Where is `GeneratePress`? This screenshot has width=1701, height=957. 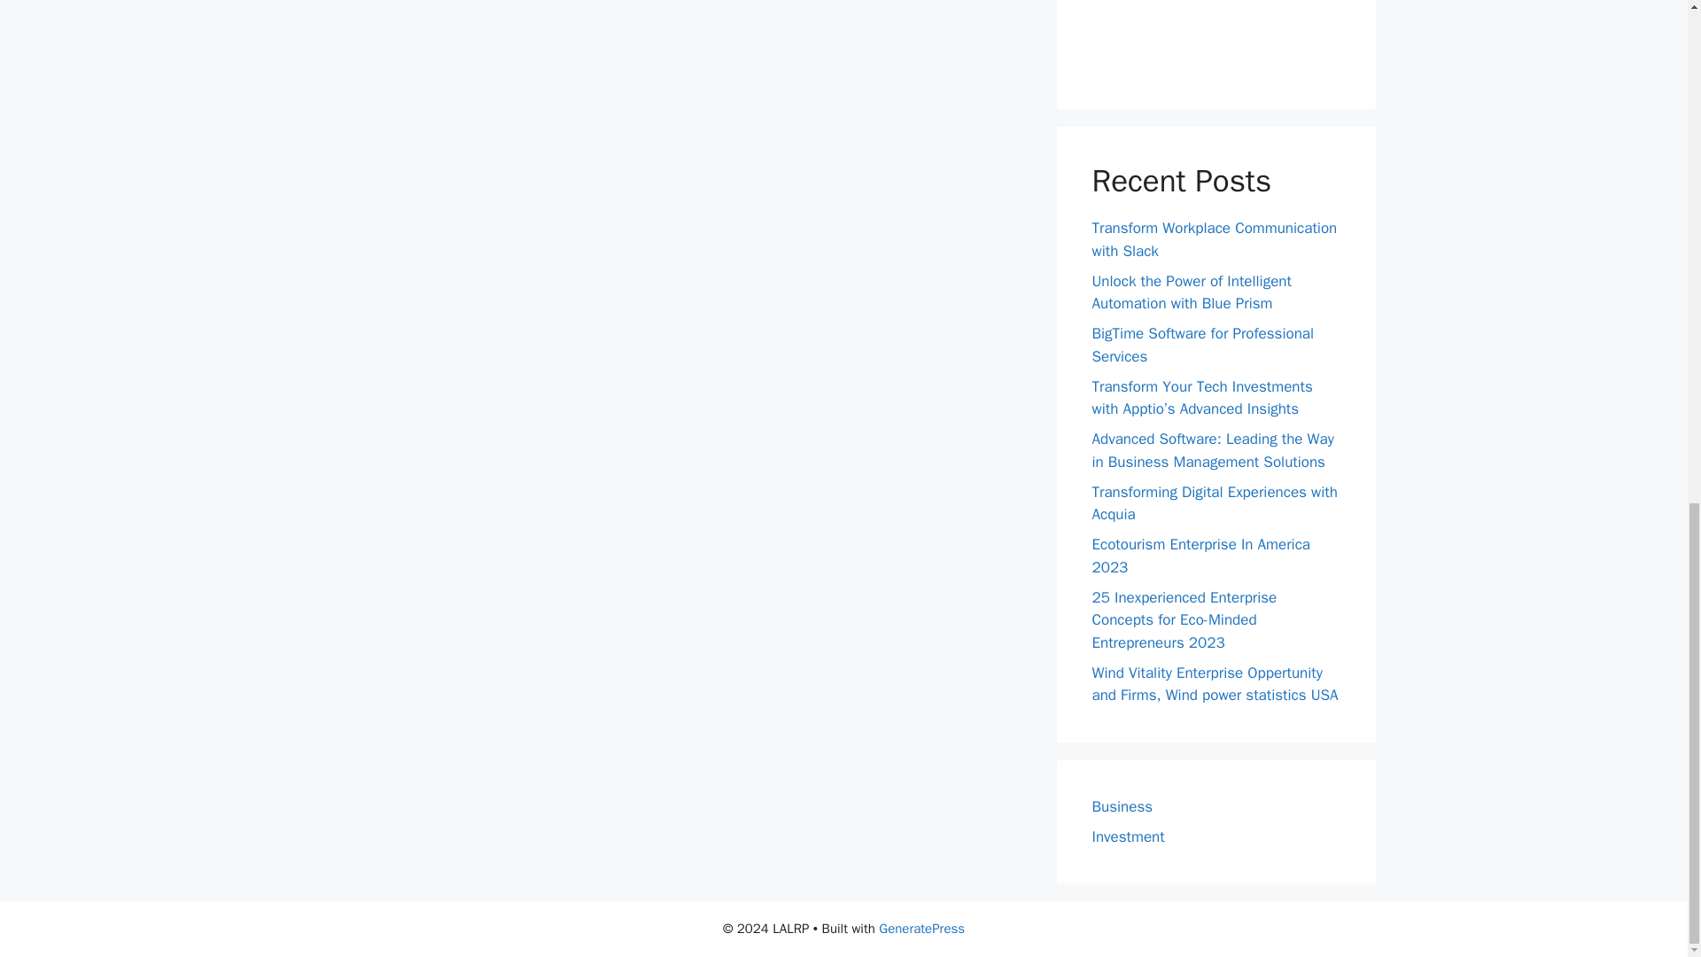
GeneratePress is located at coordinates (921, 929).